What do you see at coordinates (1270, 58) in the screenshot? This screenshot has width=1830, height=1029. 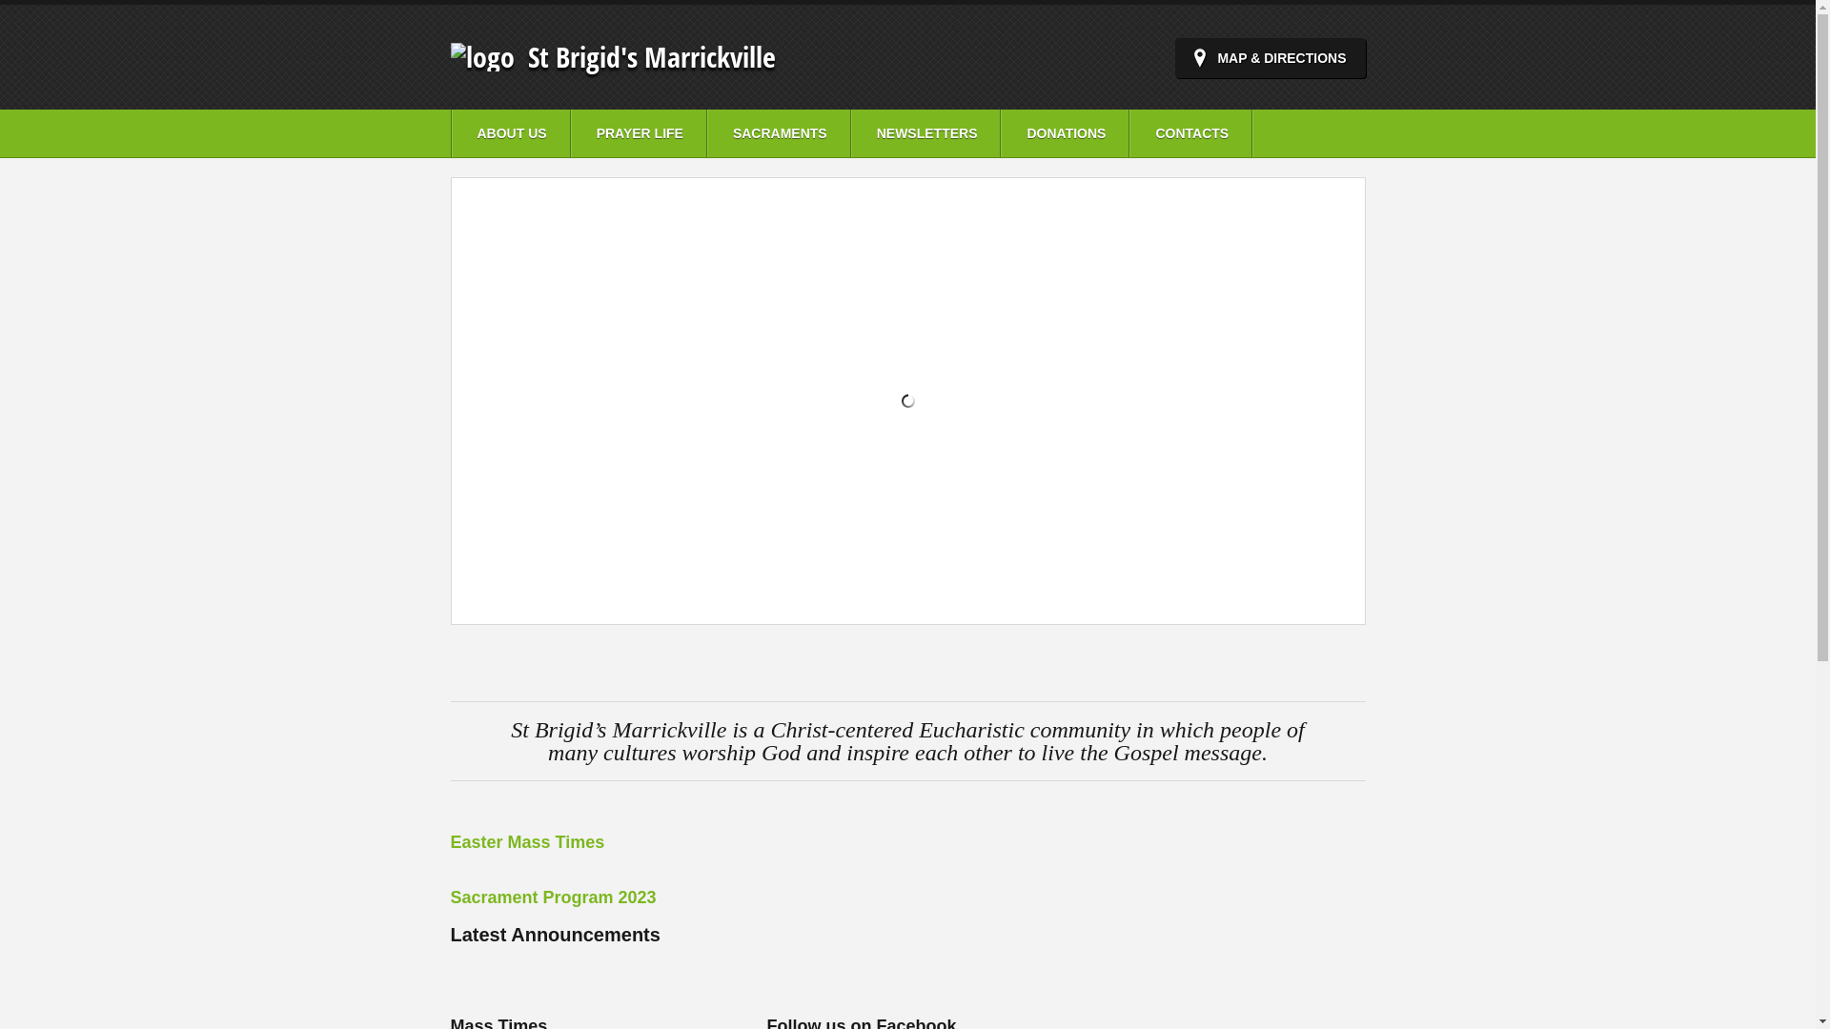 I see `MAP & DIRECTIONS` at bounding box center [1270, 58].